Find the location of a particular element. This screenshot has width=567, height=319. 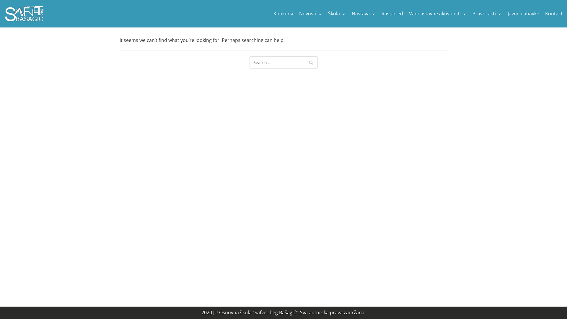

Javne nabavke is located at coordinates (523, 14).